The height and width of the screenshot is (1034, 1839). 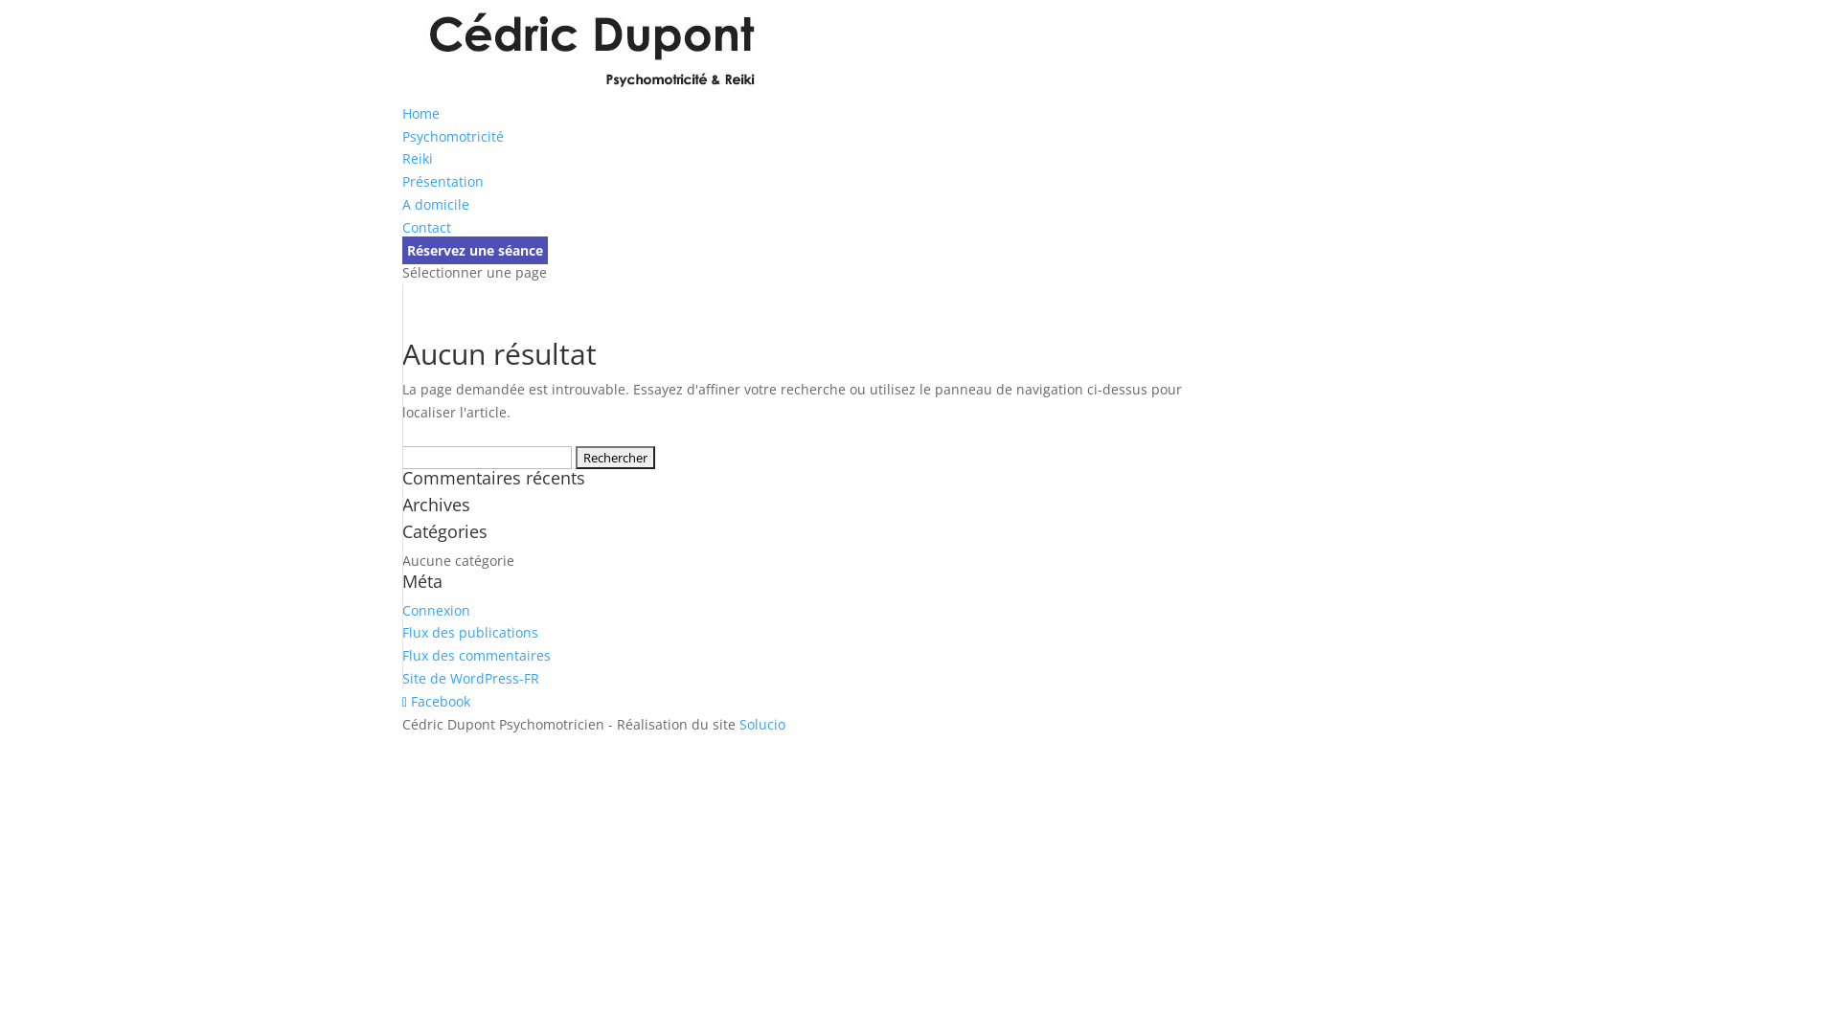 What do you see at coordinates (418, 158) in the screenshot?
I see `Reiki` at bounding box center [418, 158].